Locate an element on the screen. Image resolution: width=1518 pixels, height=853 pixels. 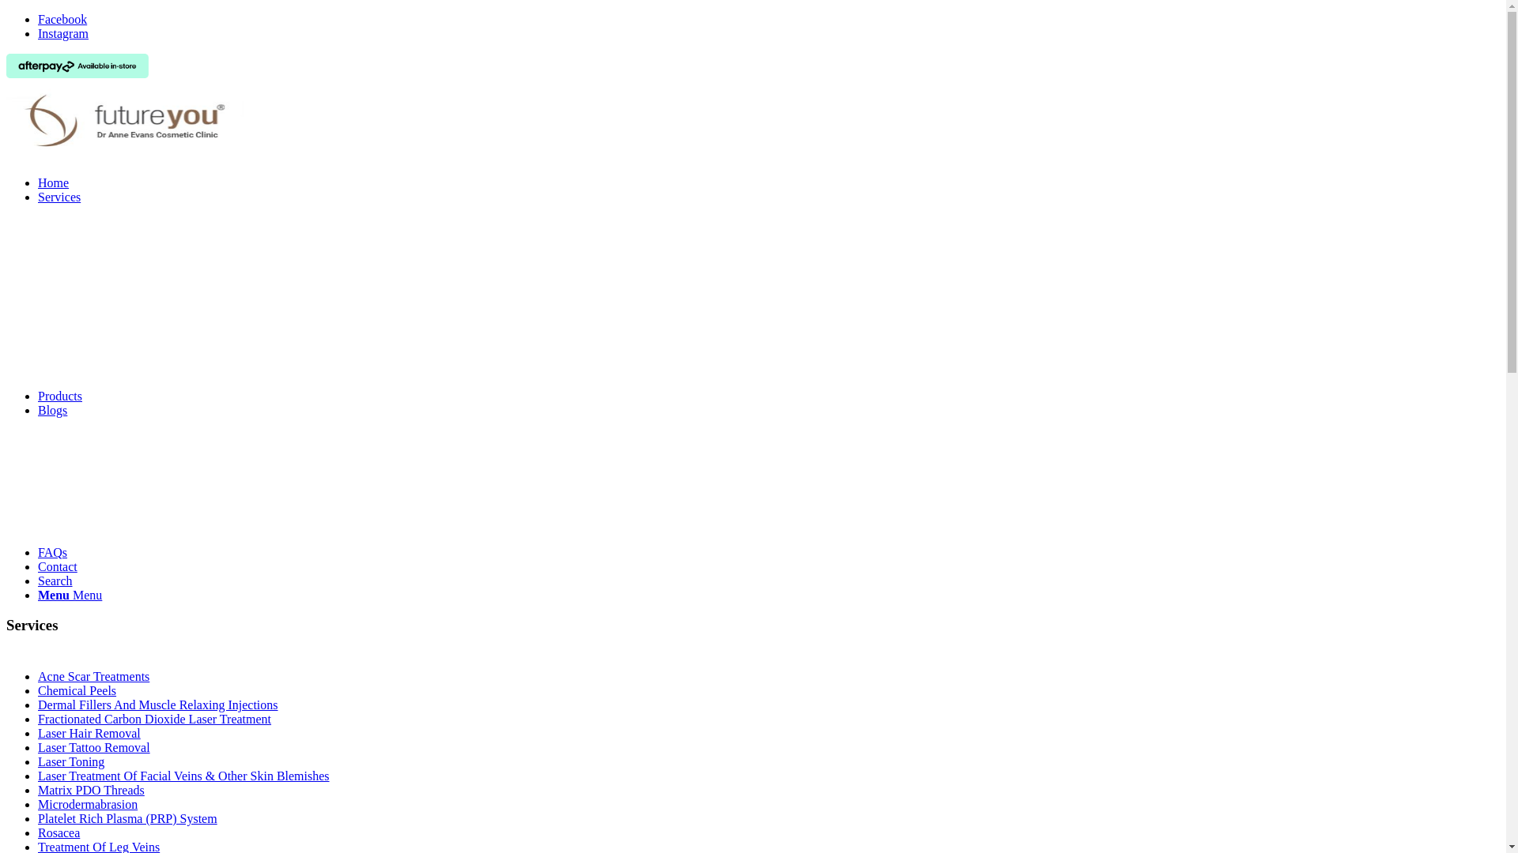
Facebook is located at coordinates (62, 19).